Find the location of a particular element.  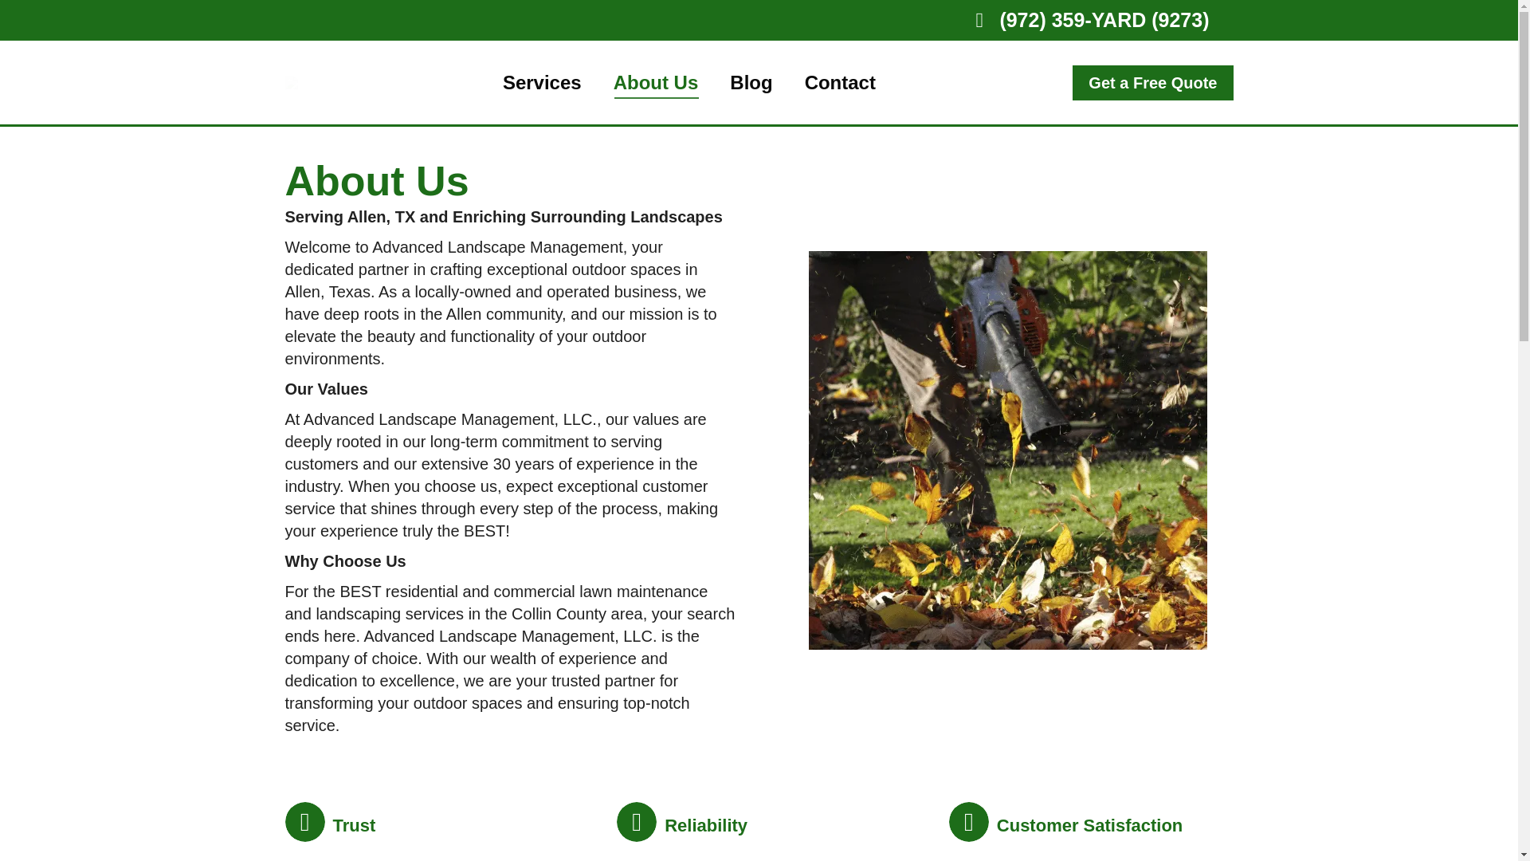

Contact is located at coordinates (840, 83).